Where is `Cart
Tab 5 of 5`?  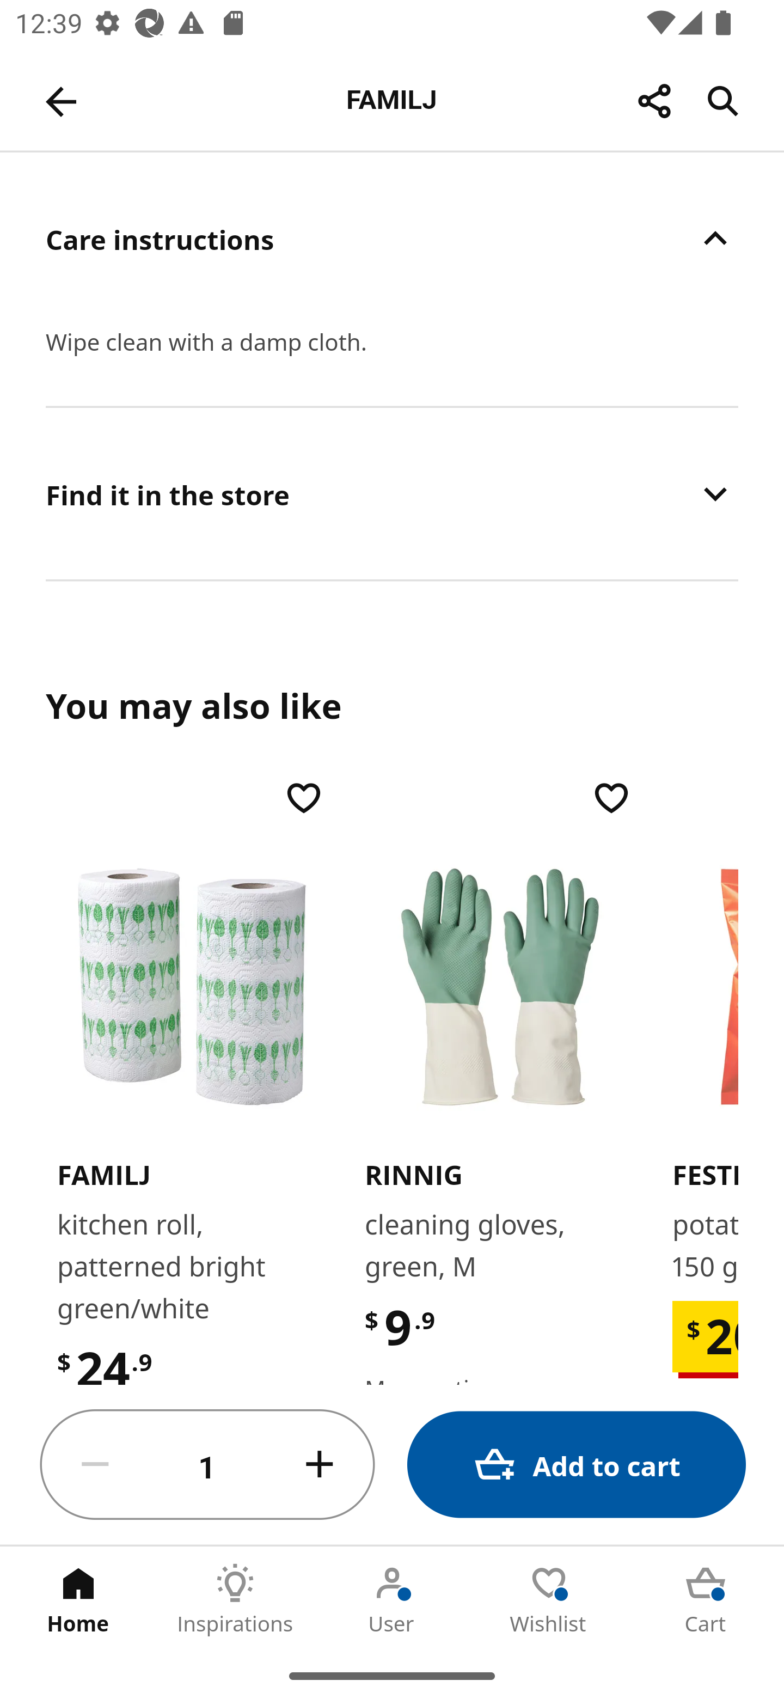
Cart
Tab 5 of 5 is located at coordinates (706, 1599).